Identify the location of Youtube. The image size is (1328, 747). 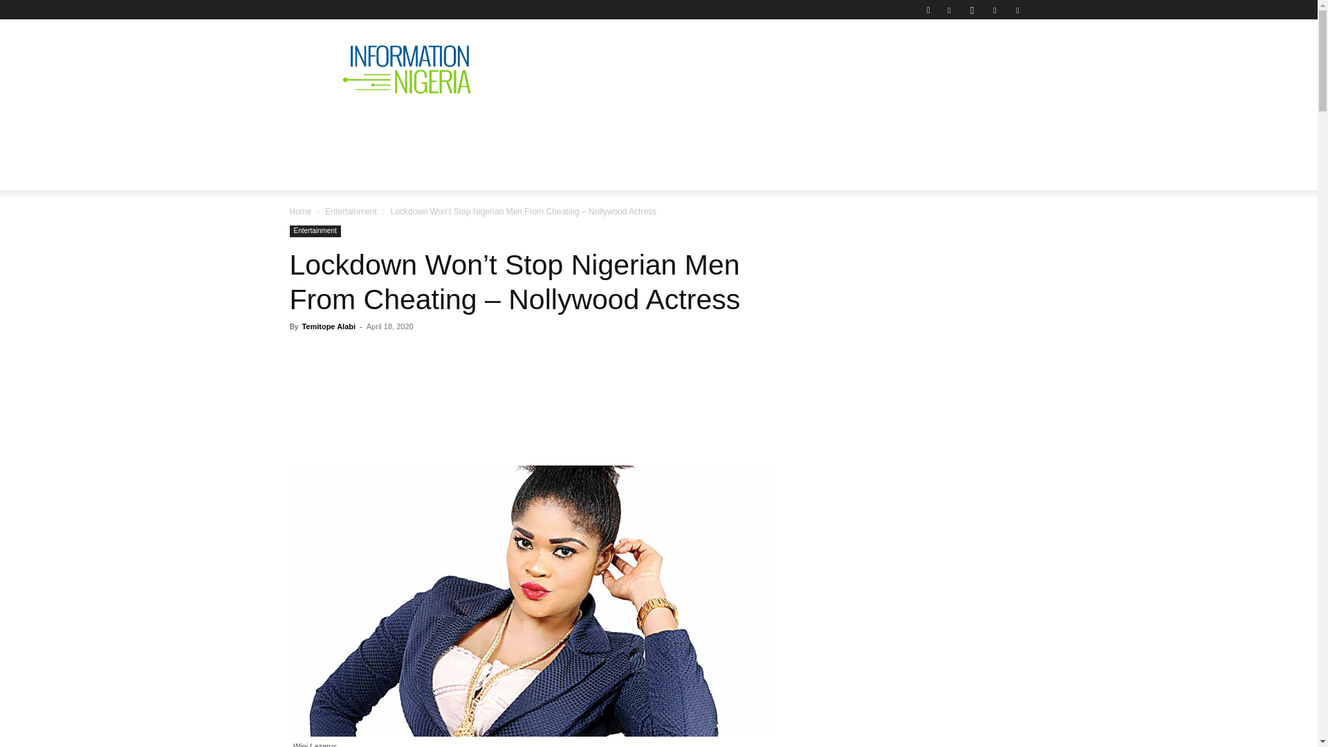
(1017, 10).